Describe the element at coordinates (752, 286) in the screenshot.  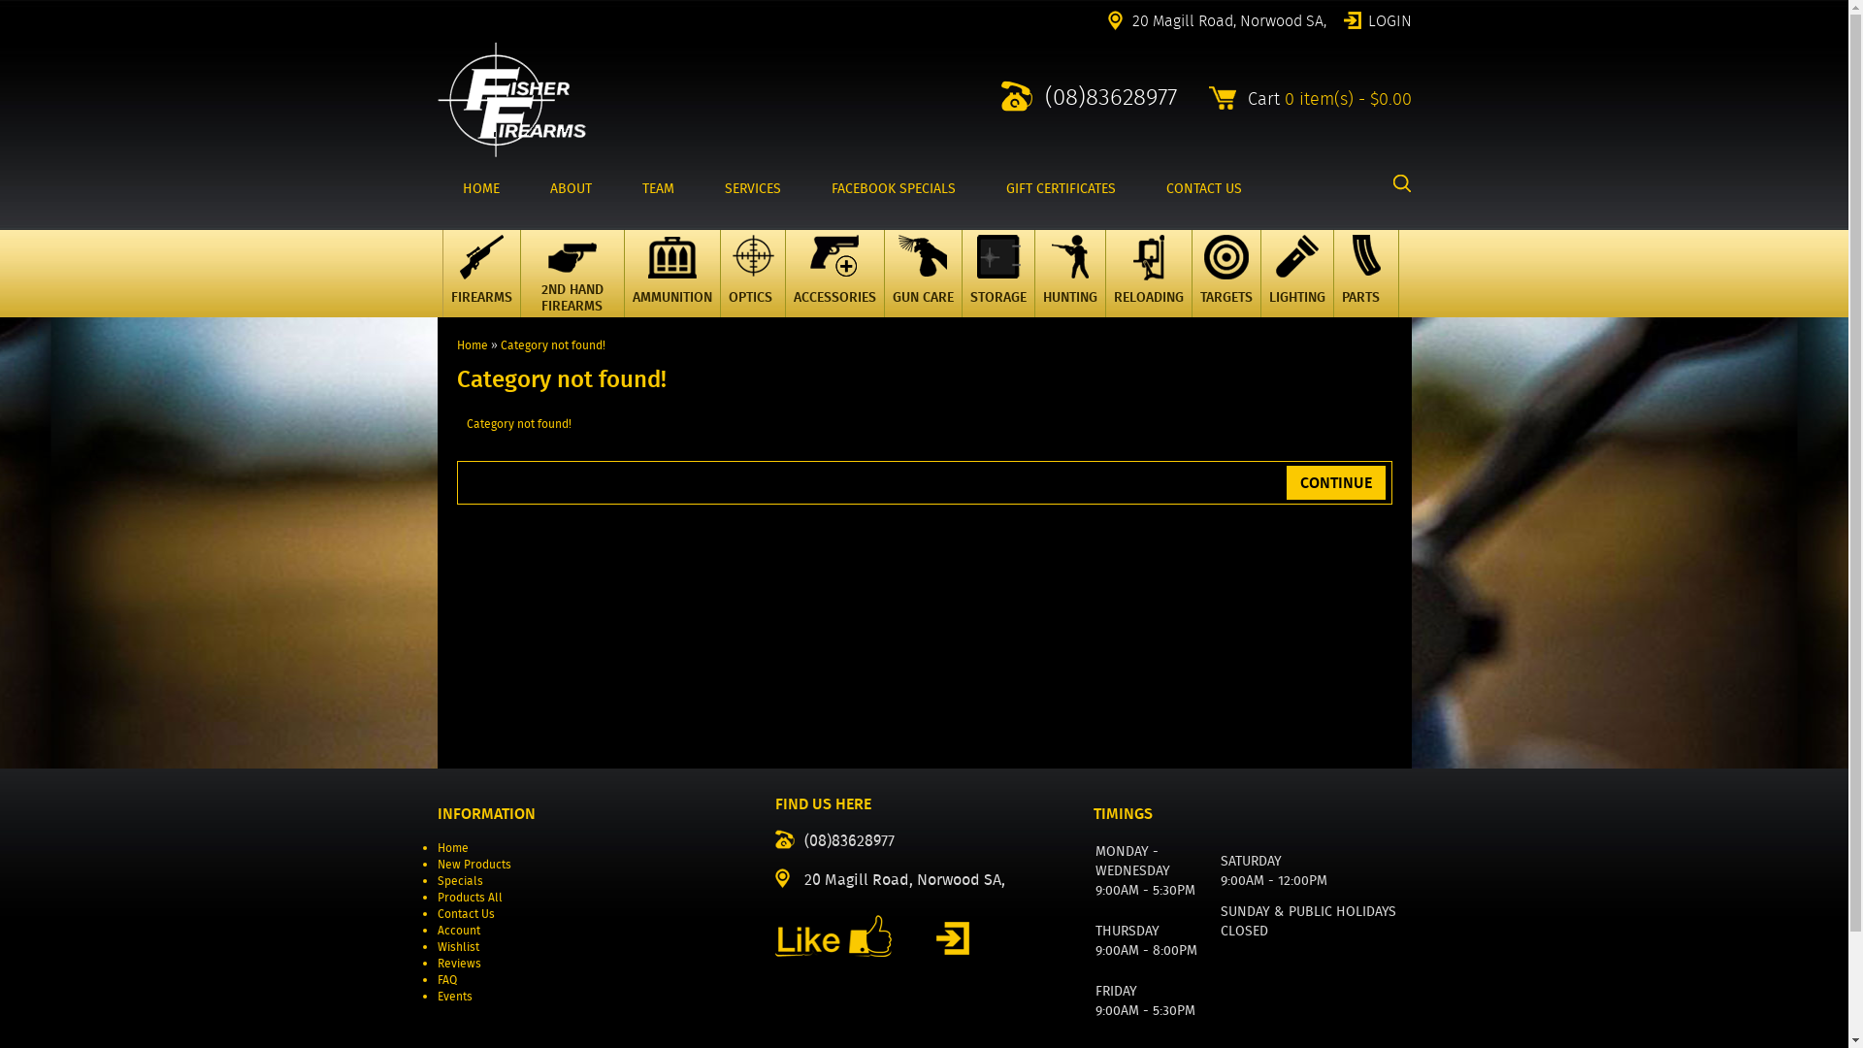
I see `Optics` at that location.